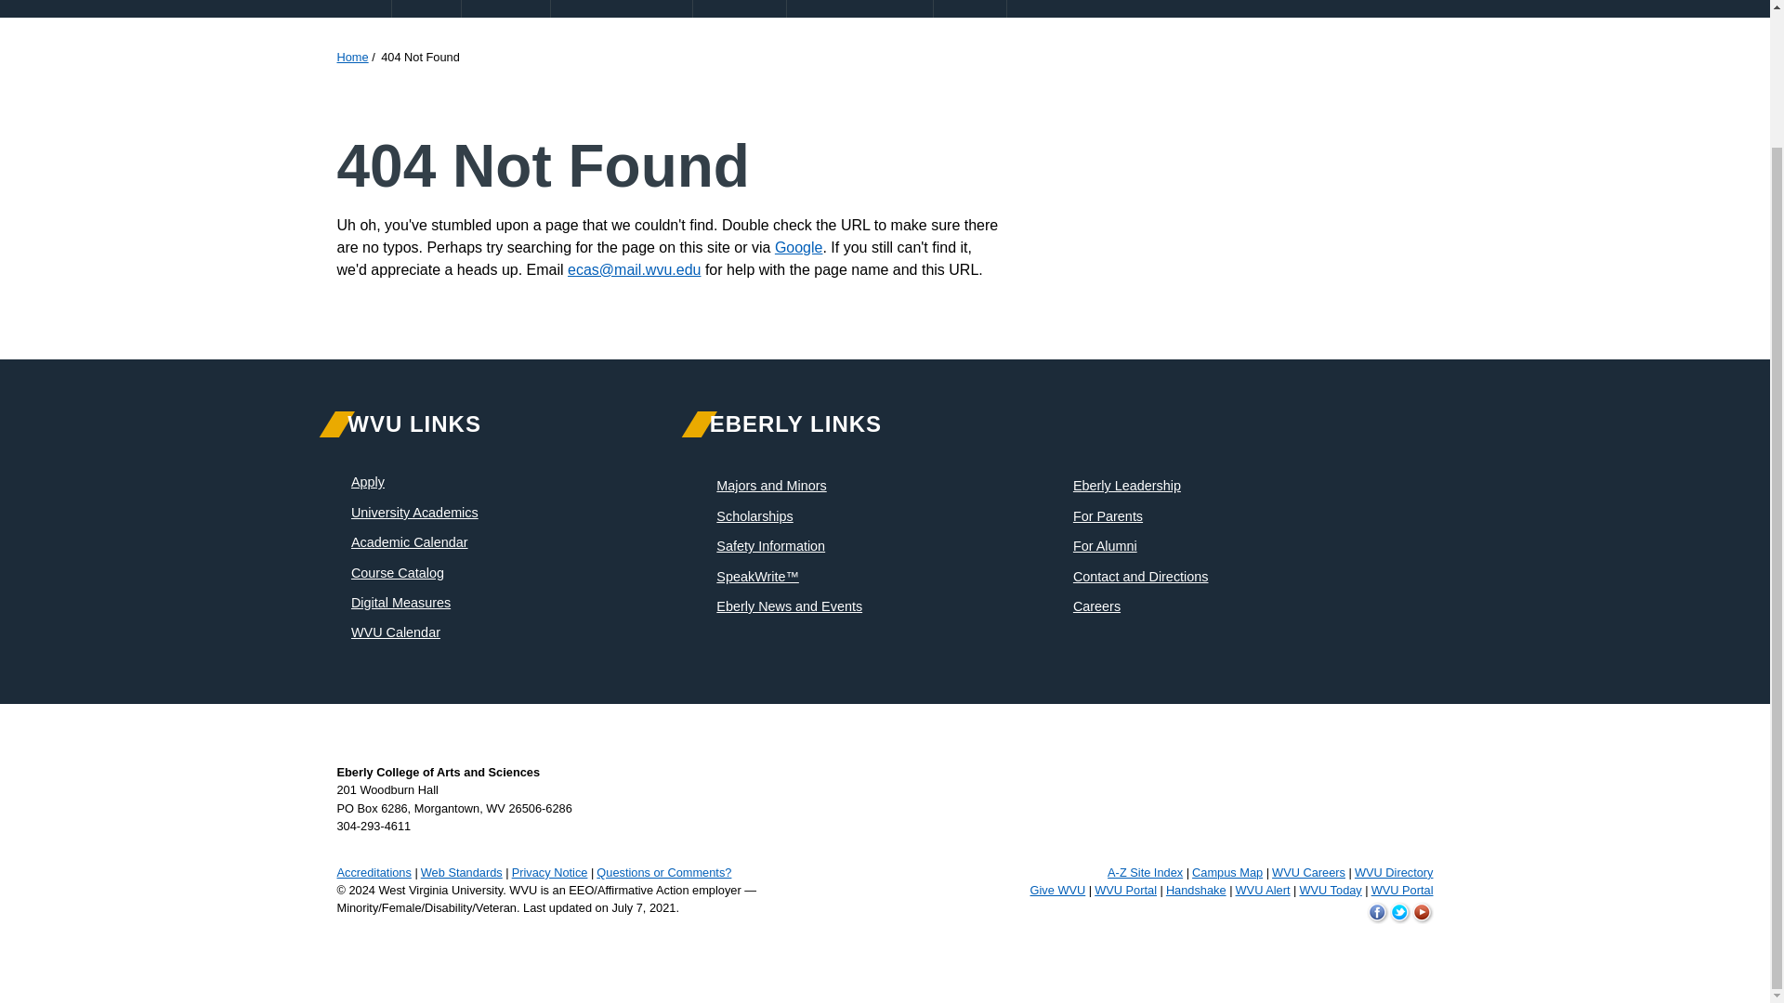 The width and height of the screenshot is (1784, 1003). Describe the element at coordinates (754, 515) in the screenshot. I see `Scholarships` at that location.